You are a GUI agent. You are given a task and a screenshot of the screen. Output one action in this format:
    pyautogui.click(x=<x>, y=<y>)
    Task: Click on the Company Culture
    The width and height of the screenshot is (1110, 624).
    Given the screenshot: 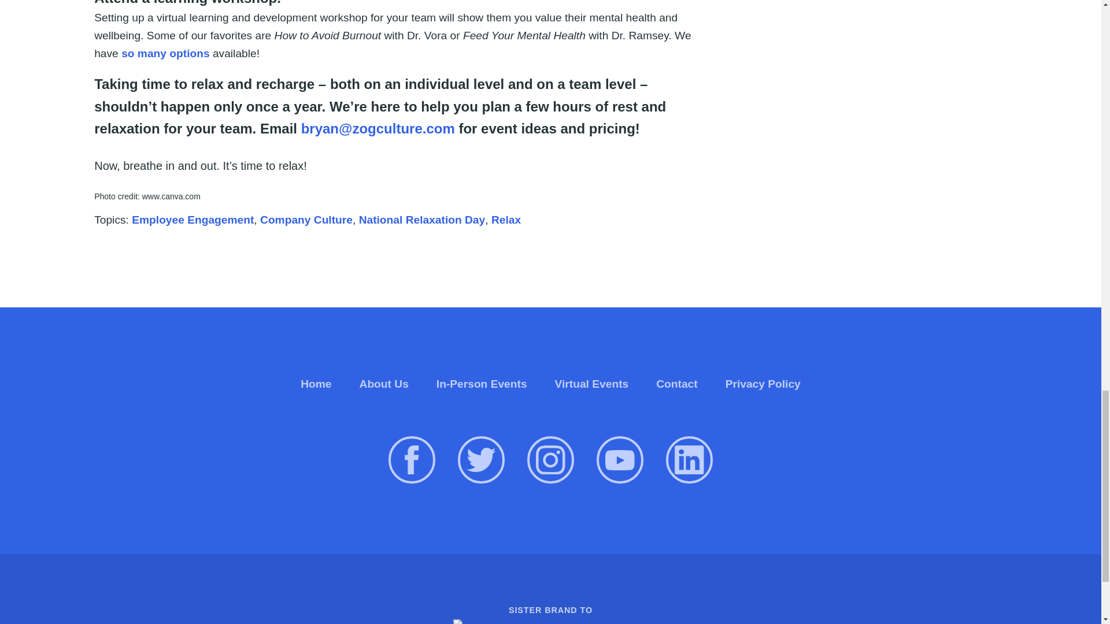 What is the action you would take?
    pyautogui.click(x=306, y=220)
    